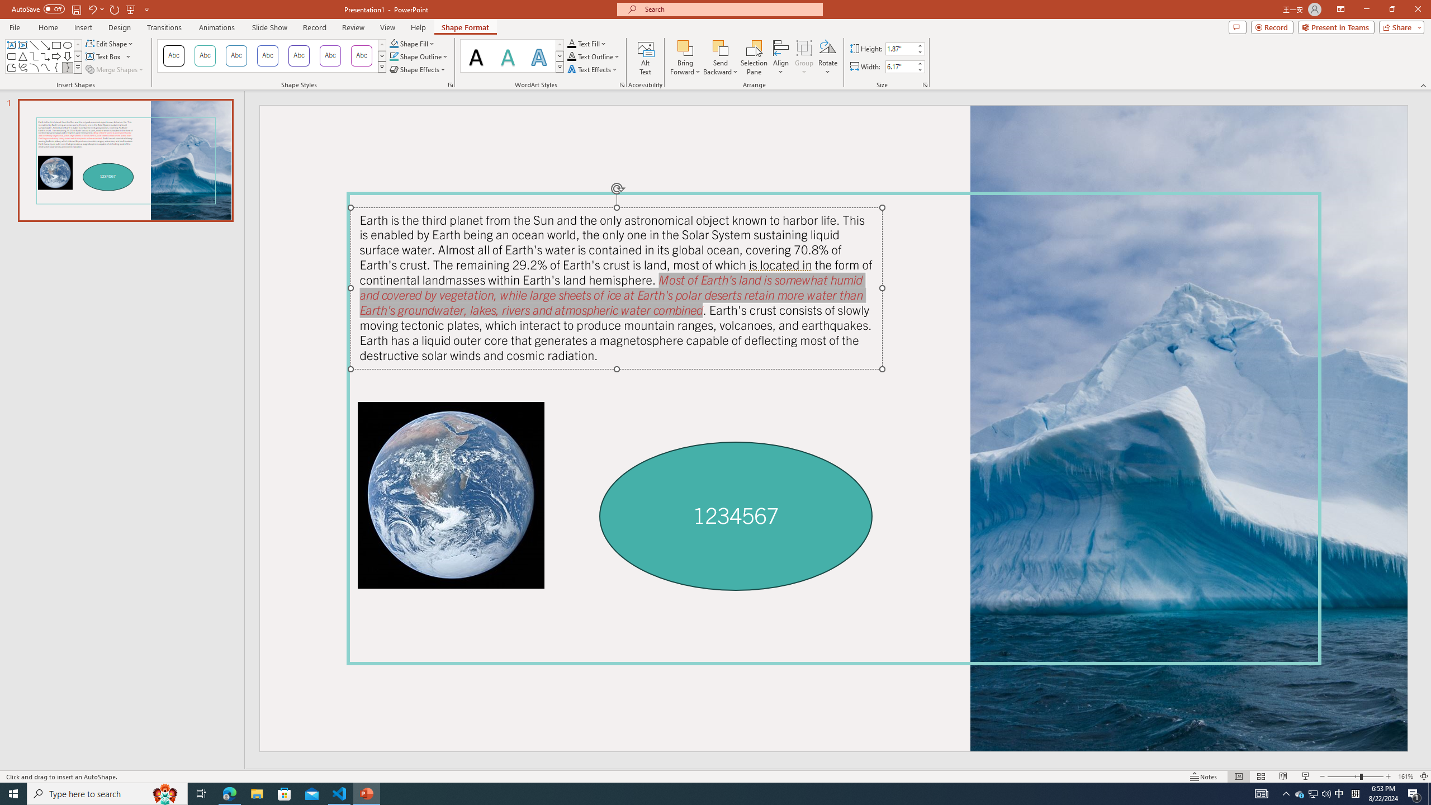 Image resolution: width=1431 pixels, height=805 pixels. I want to click on Fill: Teal, Accent color 1; Shadow, so click(508, 56).